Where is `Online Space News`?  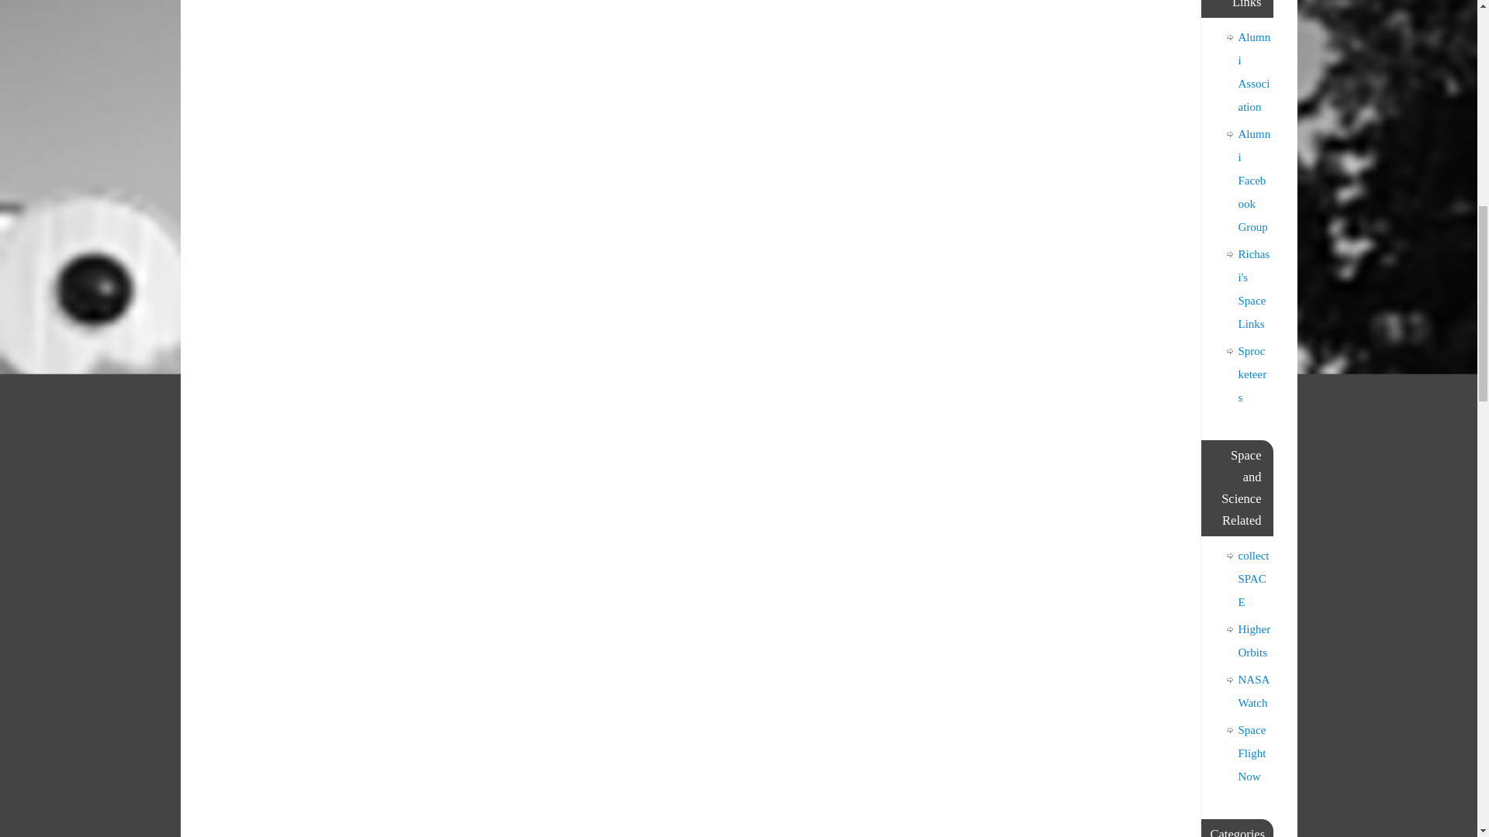
Online Space News is located at coordinates (1252, 753).